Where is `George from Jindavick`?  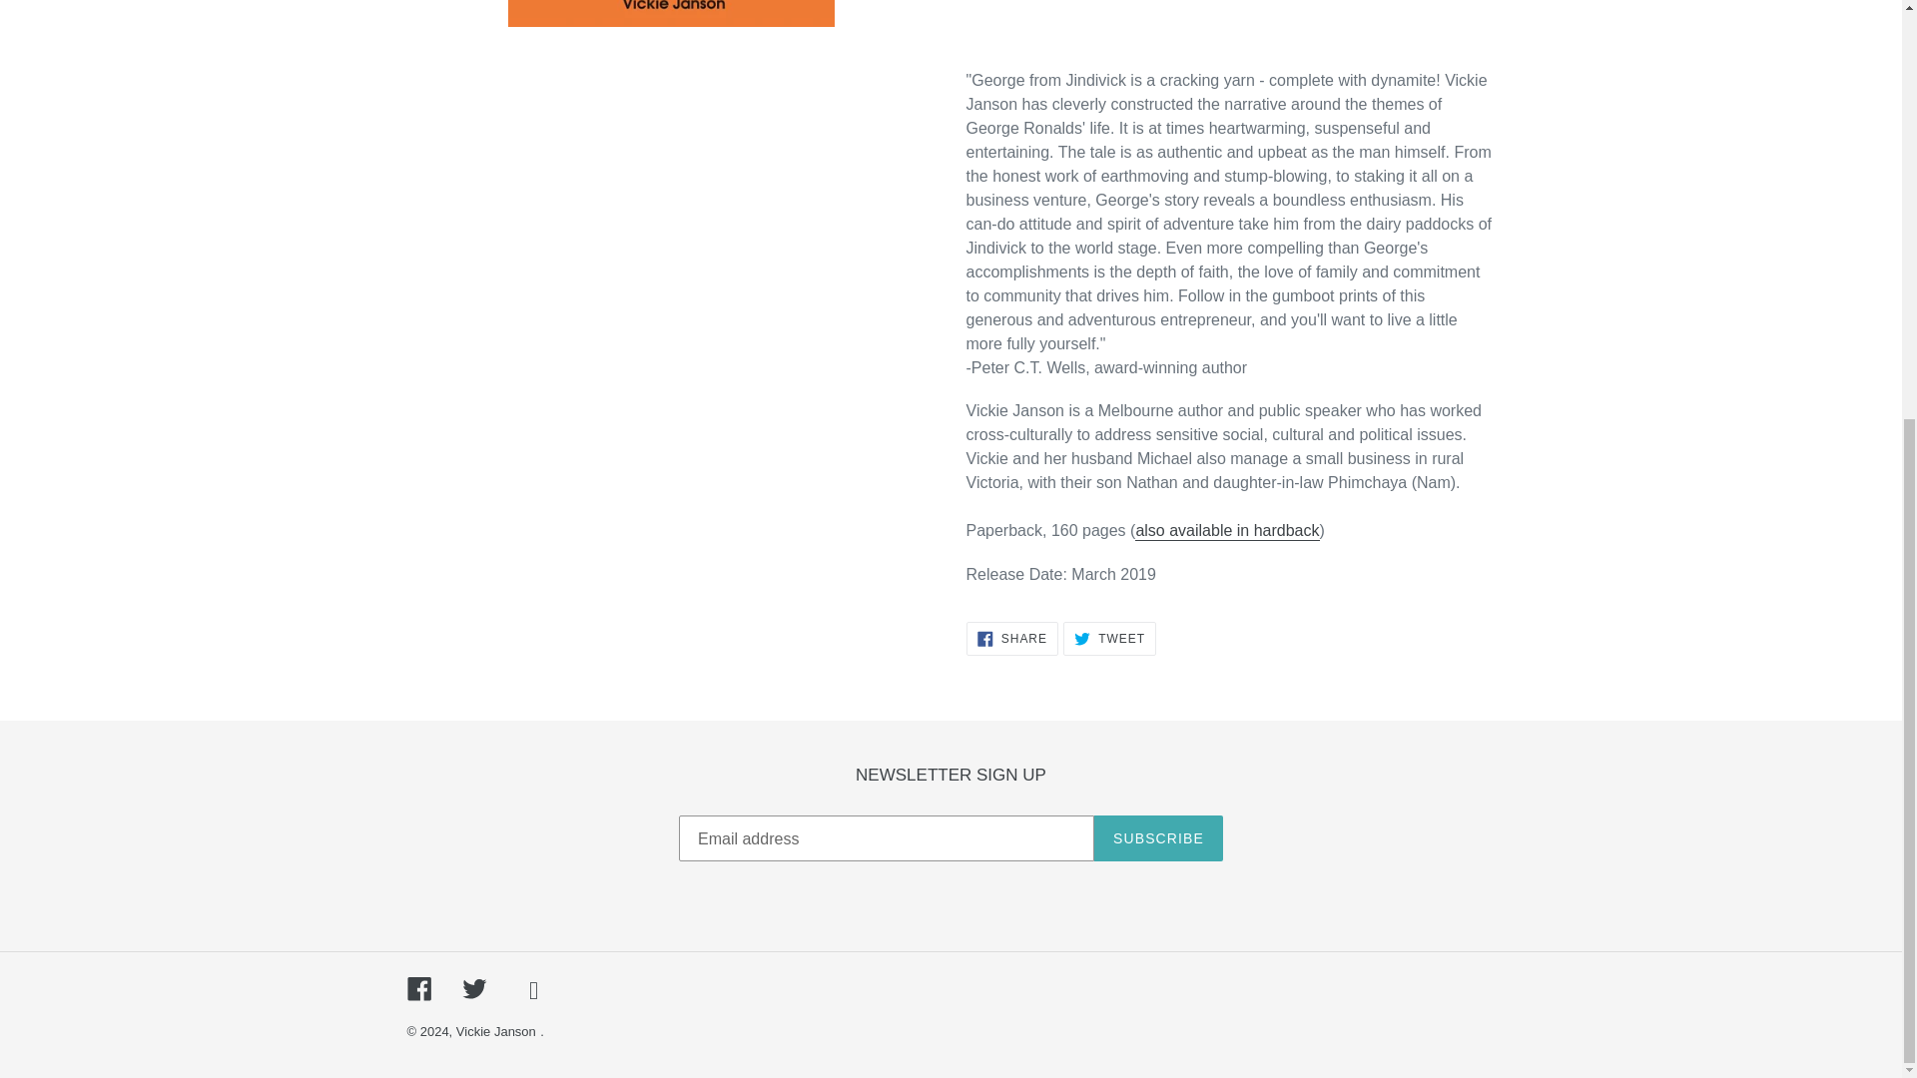
George from Jindavick is located at coordinates (1011, 639).